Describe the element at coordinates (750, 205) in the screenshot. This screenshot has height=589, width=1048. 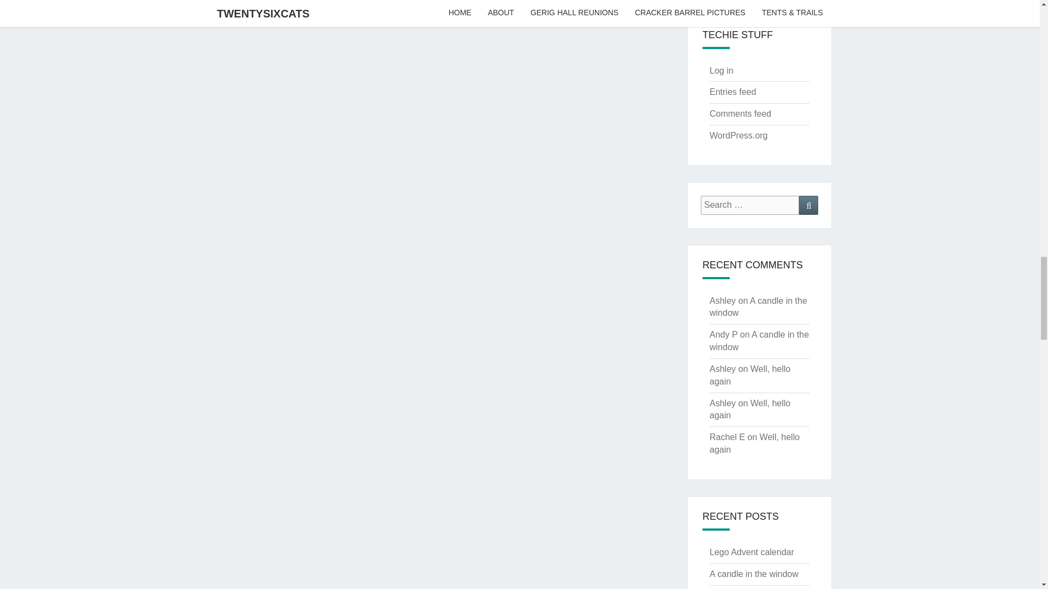
I see `Search for:` at that location.